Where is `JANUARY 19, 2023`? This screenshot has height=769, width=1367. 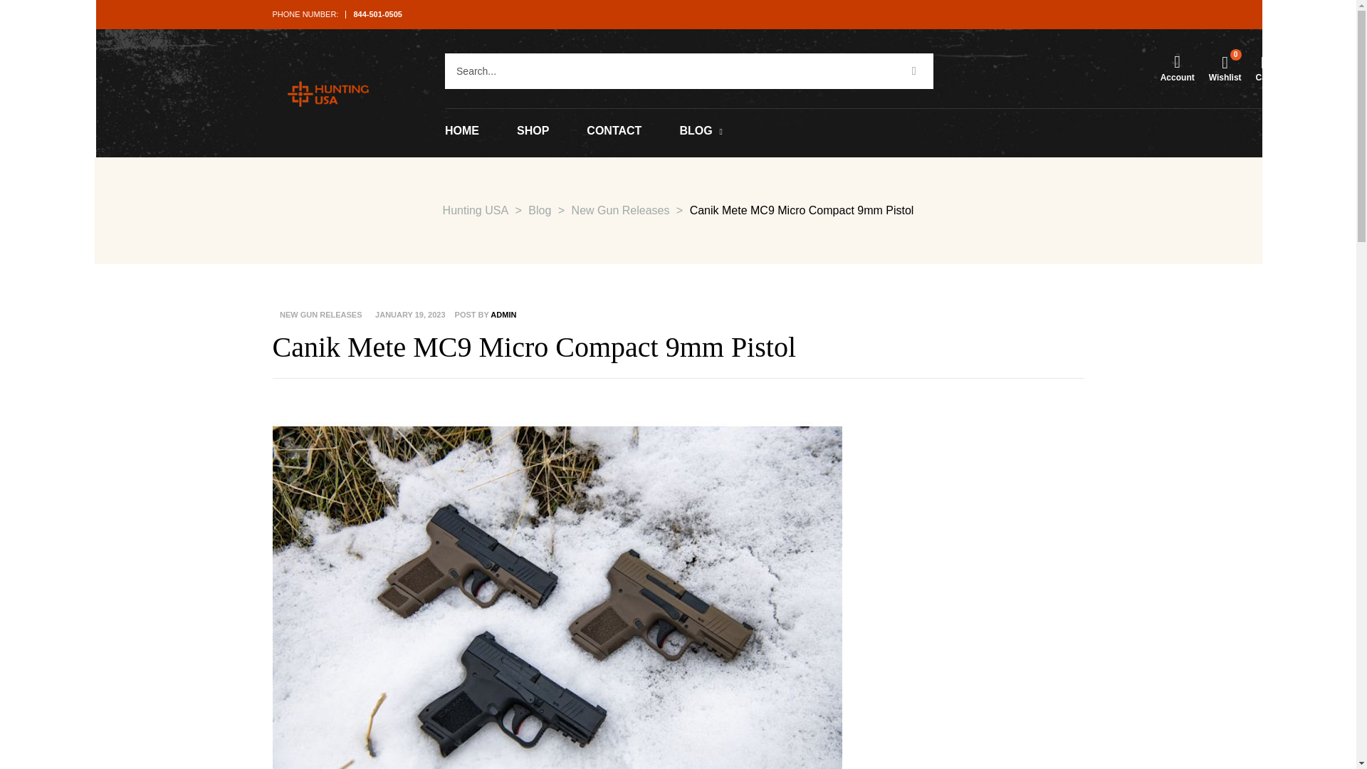
JANUARY 19, 2023 is located at coordinates (410, 315).